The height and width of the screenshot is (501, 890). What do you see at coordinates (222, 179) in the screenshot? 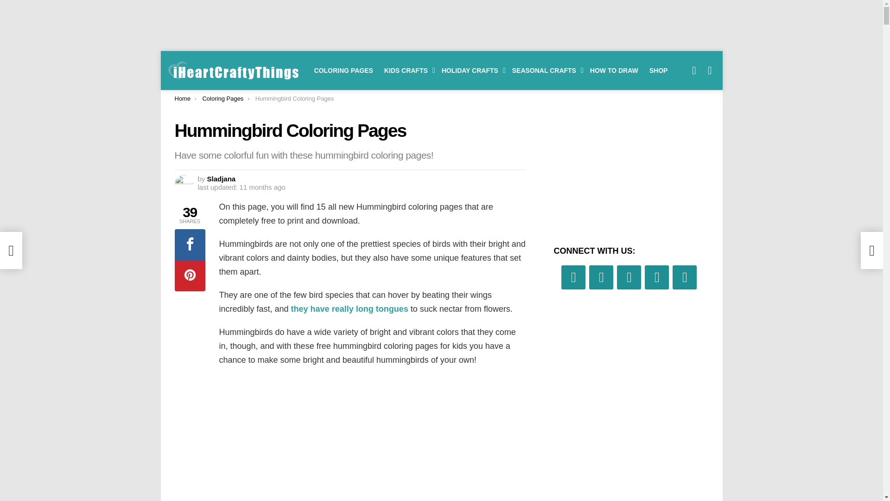
I see `Posts by Sladjana` at bounding box center [222, 179].